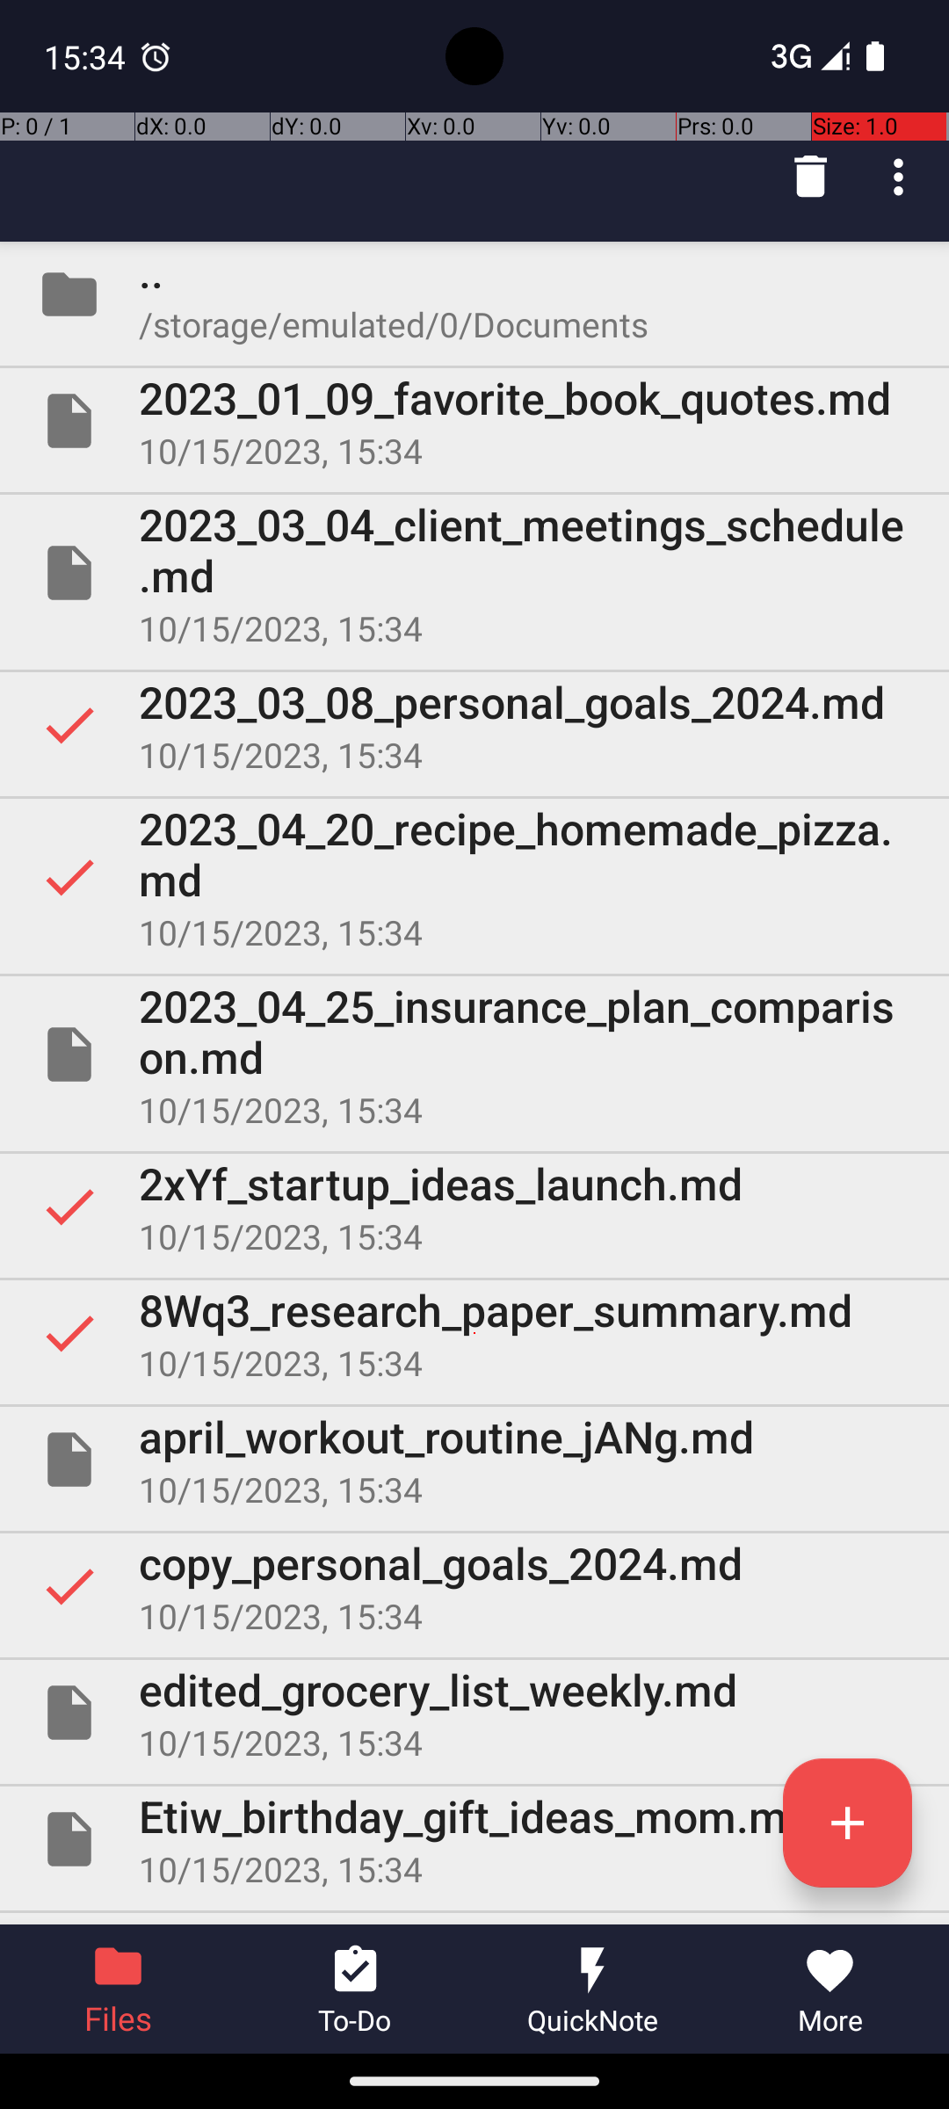  What do you see at coordinates (474, 421) in the screenshot?
I see `File 2023_01_09_favorite_book_quotes.md ` at bounding box center [474, 421].